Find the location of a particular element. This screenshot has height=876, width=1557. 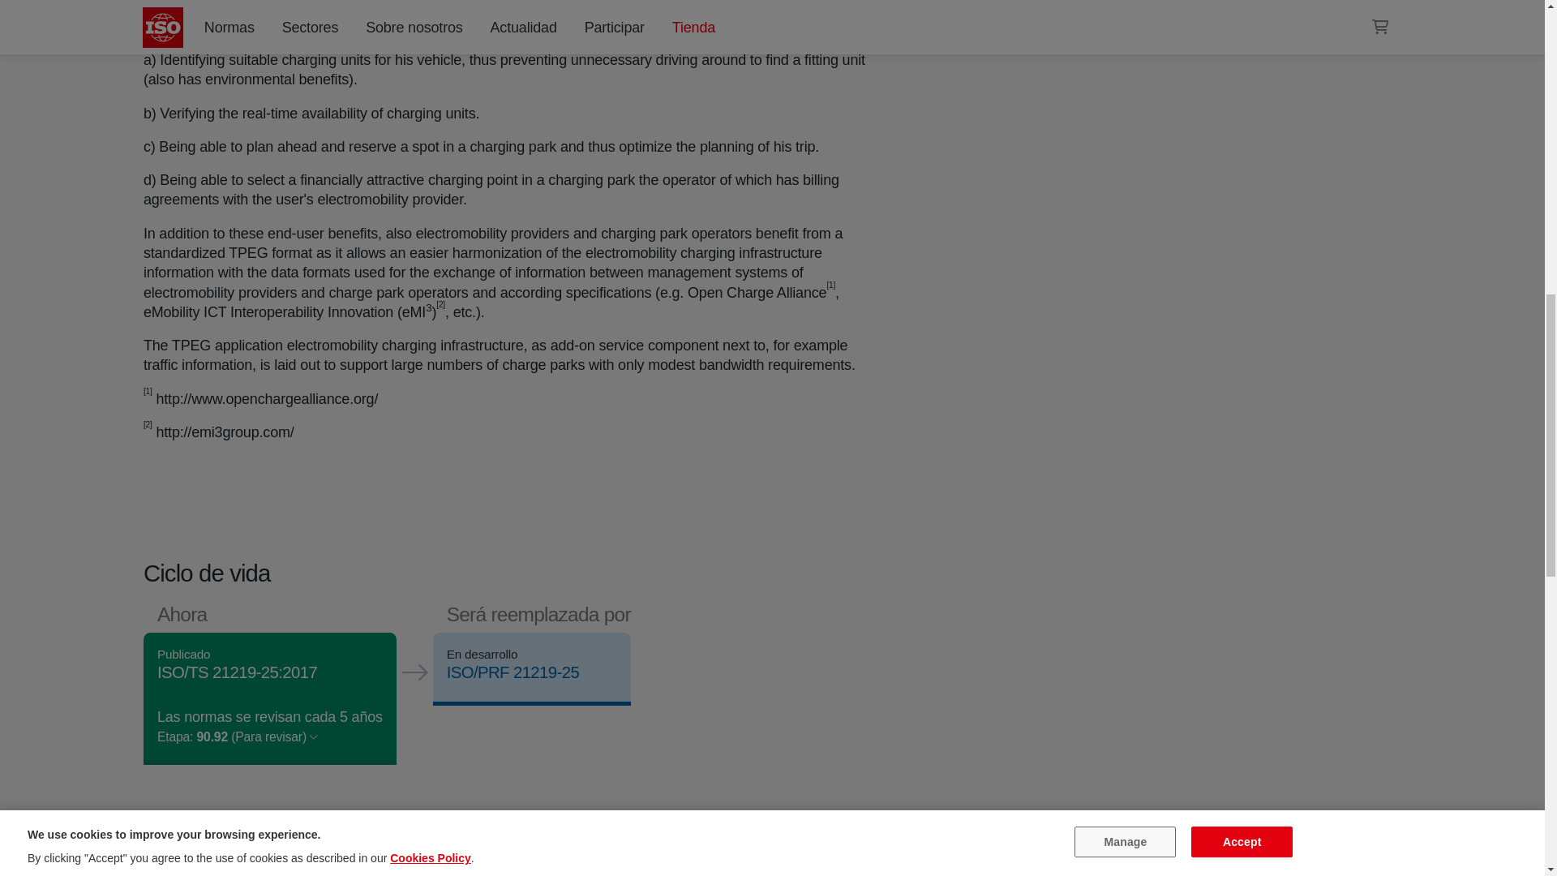

Transport in general is located at coordinates (1066, 11).